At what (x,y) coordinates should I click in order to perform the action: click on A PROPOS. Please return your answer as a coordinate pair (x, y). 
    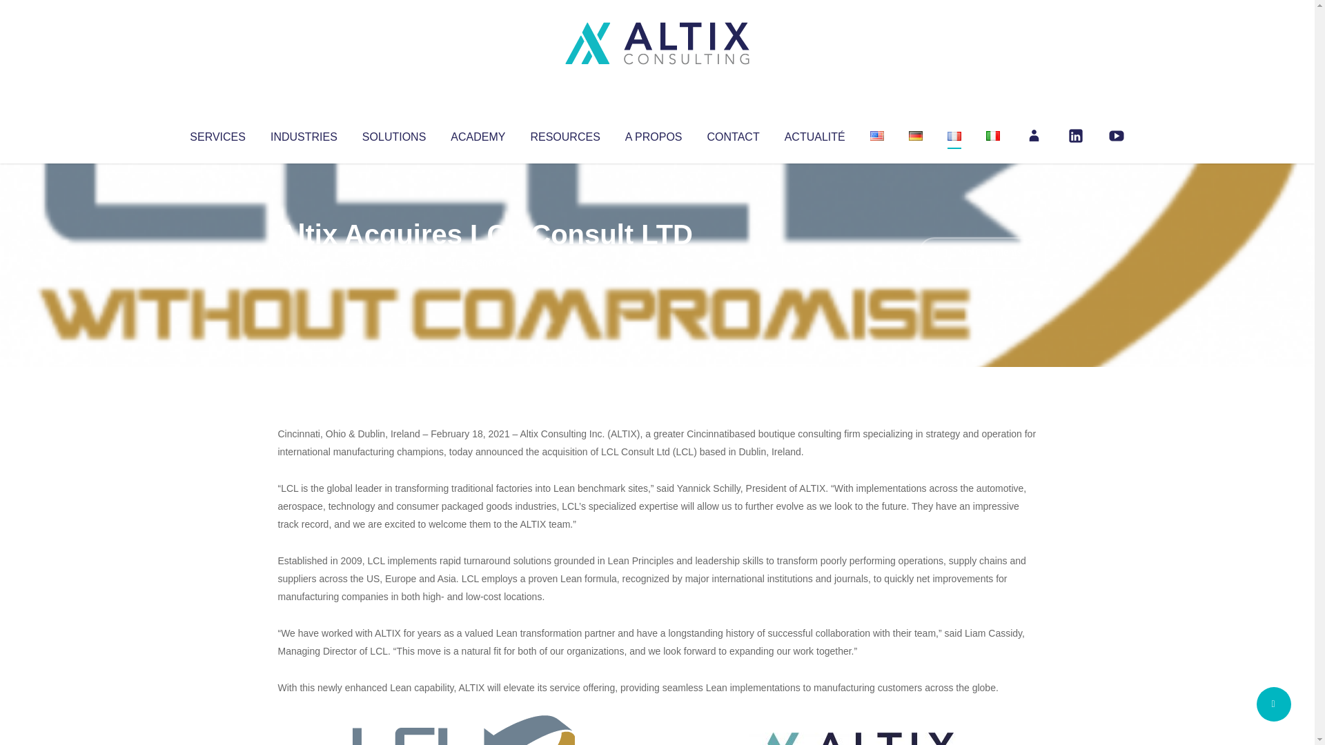
    Looking at the image, I should click on (654, 134).